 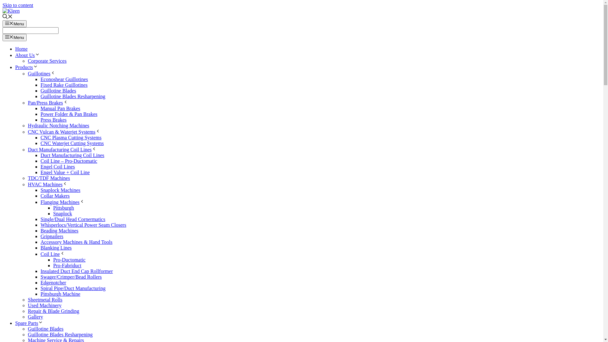 What do you see at coordinates (53, 282) in the screenshot?
I see `Edgenotcher` at bounding box center [53, 282].